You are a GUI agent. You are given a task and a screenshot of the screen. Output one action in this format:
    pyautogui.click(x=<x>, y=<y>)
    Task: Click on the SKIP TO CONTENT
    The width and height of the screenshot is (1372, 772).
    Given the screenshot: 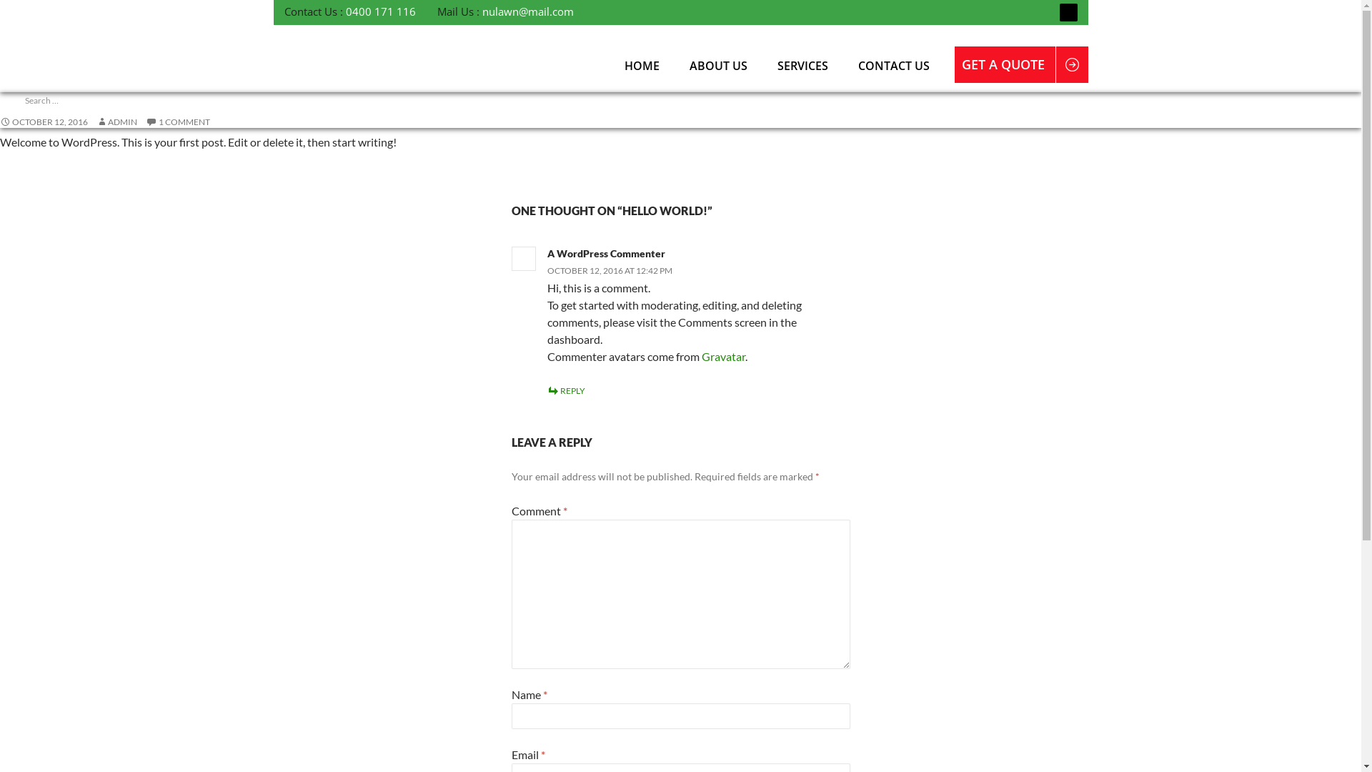 What is the action you would take?
    pyautogui.click(x=610, y=43)
    